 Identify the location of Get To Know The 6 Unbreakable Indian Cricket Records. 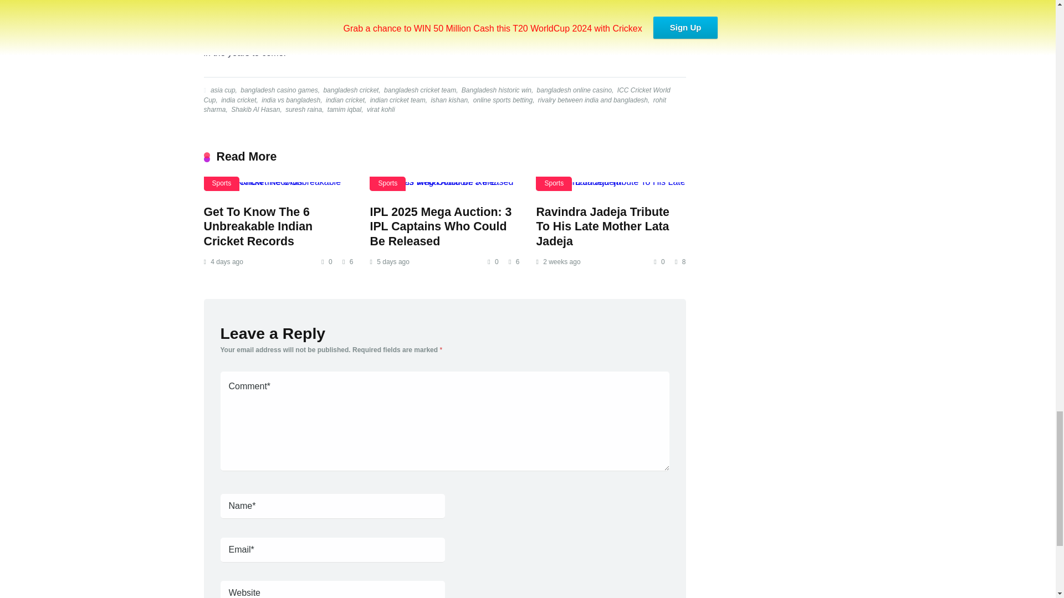
(258, 227).